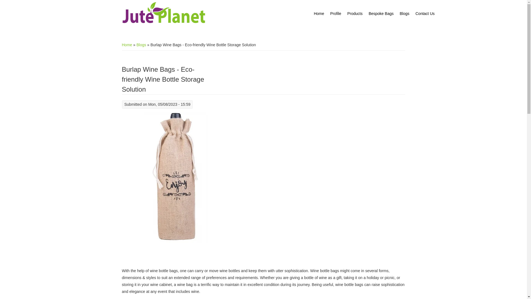 Image resolution: width=531 pixels, height=299 pixels. What do you see at coordinates (404, 14) in the screenshot?
I see `Blogs` at bounding box center [404, 14].